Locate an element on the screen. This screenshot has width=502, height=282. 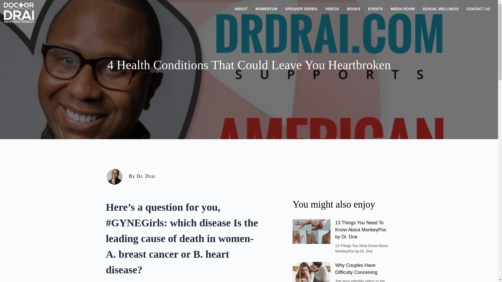
VIDEOS is located at coordinates (332, 9).